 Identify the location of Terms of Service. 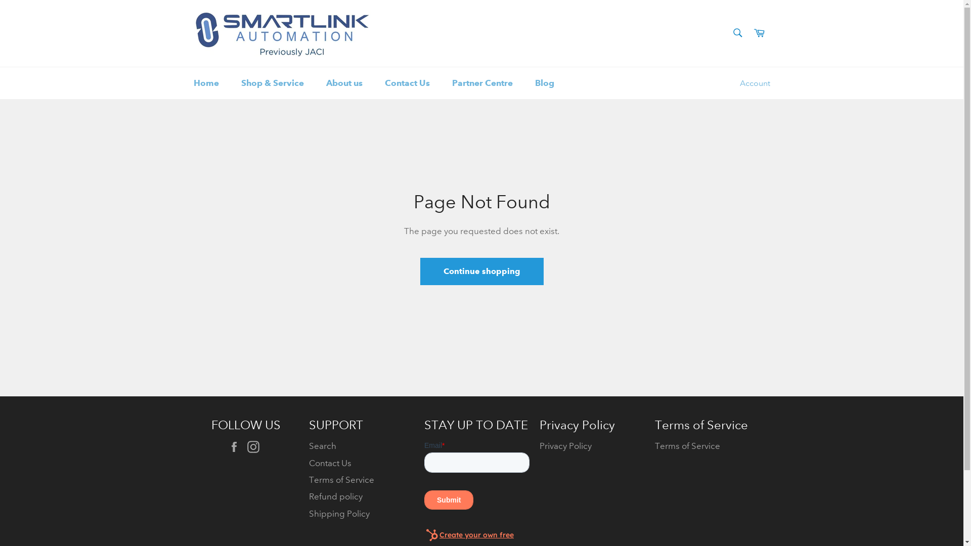
(341, 480).